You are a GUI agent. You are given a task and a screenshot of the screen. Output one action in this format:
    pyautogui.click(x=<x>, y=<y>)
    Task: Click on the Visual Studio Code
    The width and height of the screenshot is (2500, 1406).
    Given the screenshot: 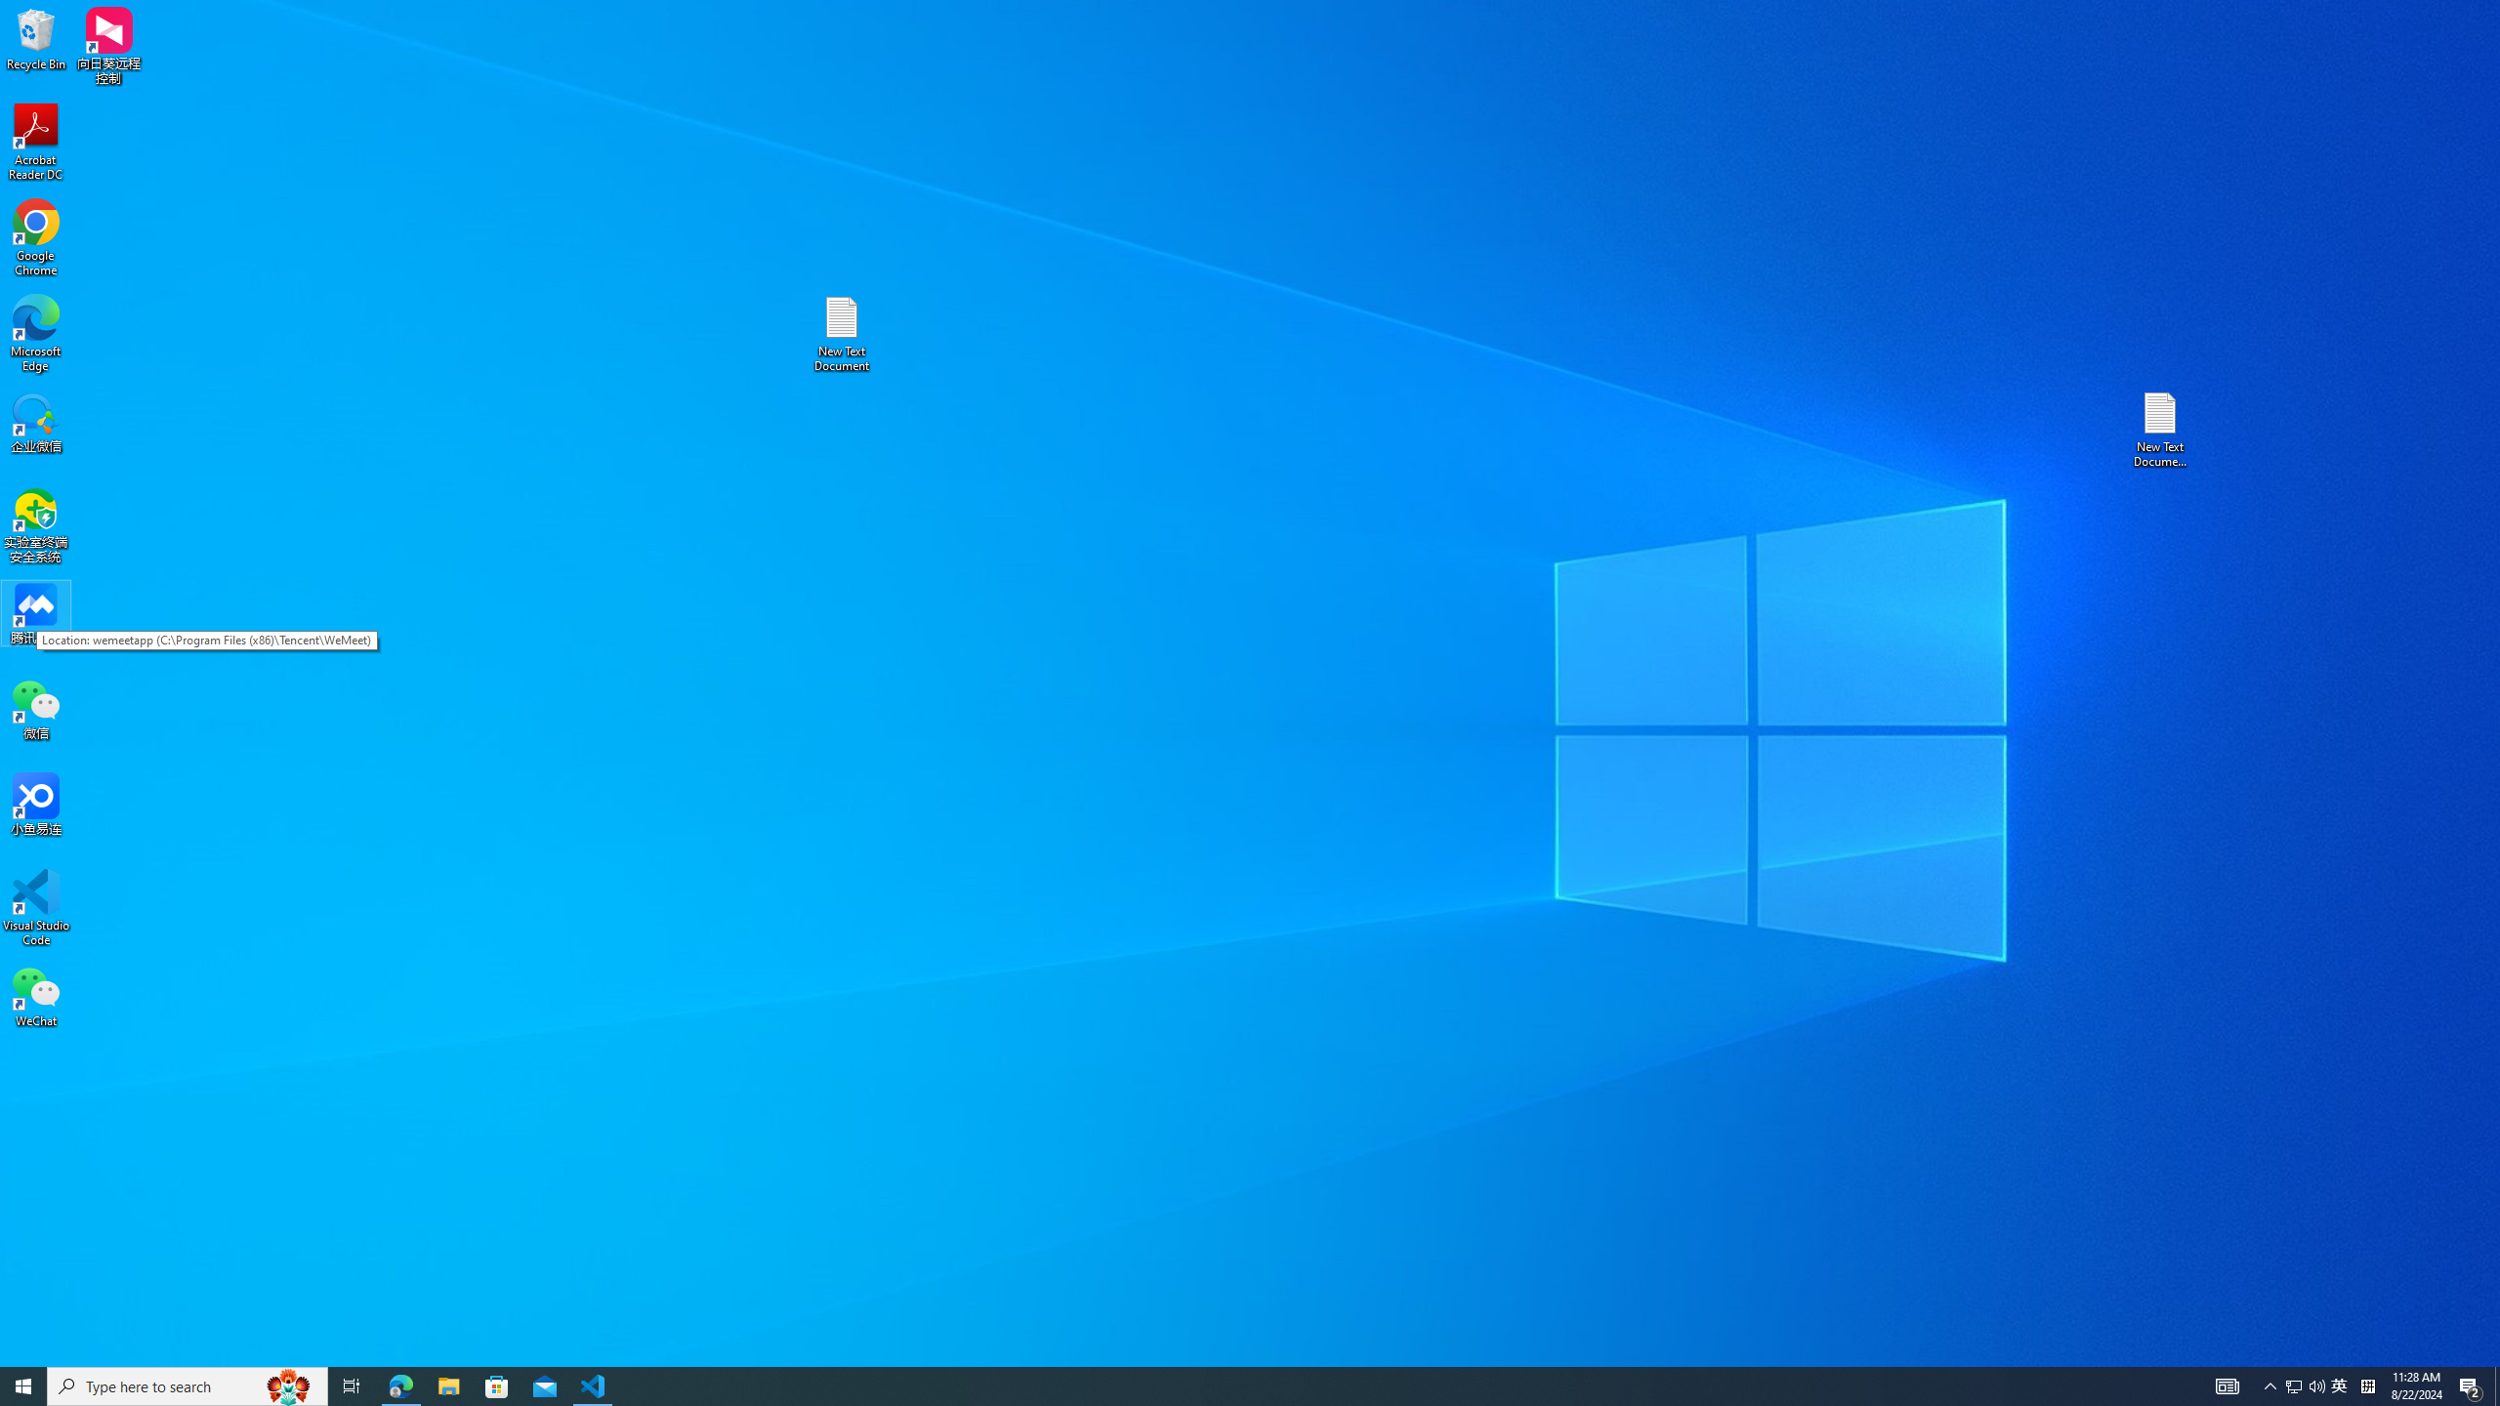 What is the action you would take?
    pyautogui.click(x=36, y=908)
    